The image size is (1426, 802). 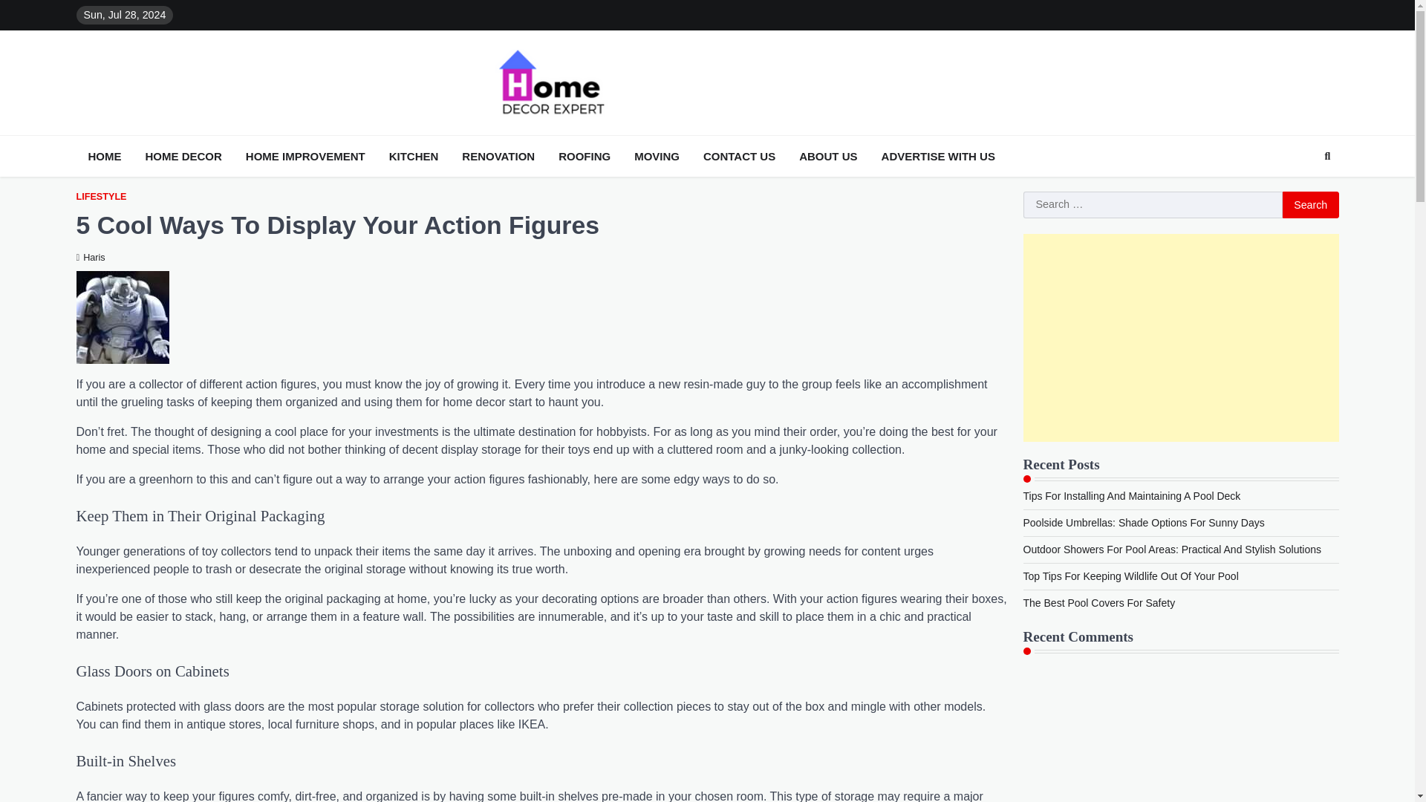 I want to click on CONTACT US, so click(x=739, y=156).